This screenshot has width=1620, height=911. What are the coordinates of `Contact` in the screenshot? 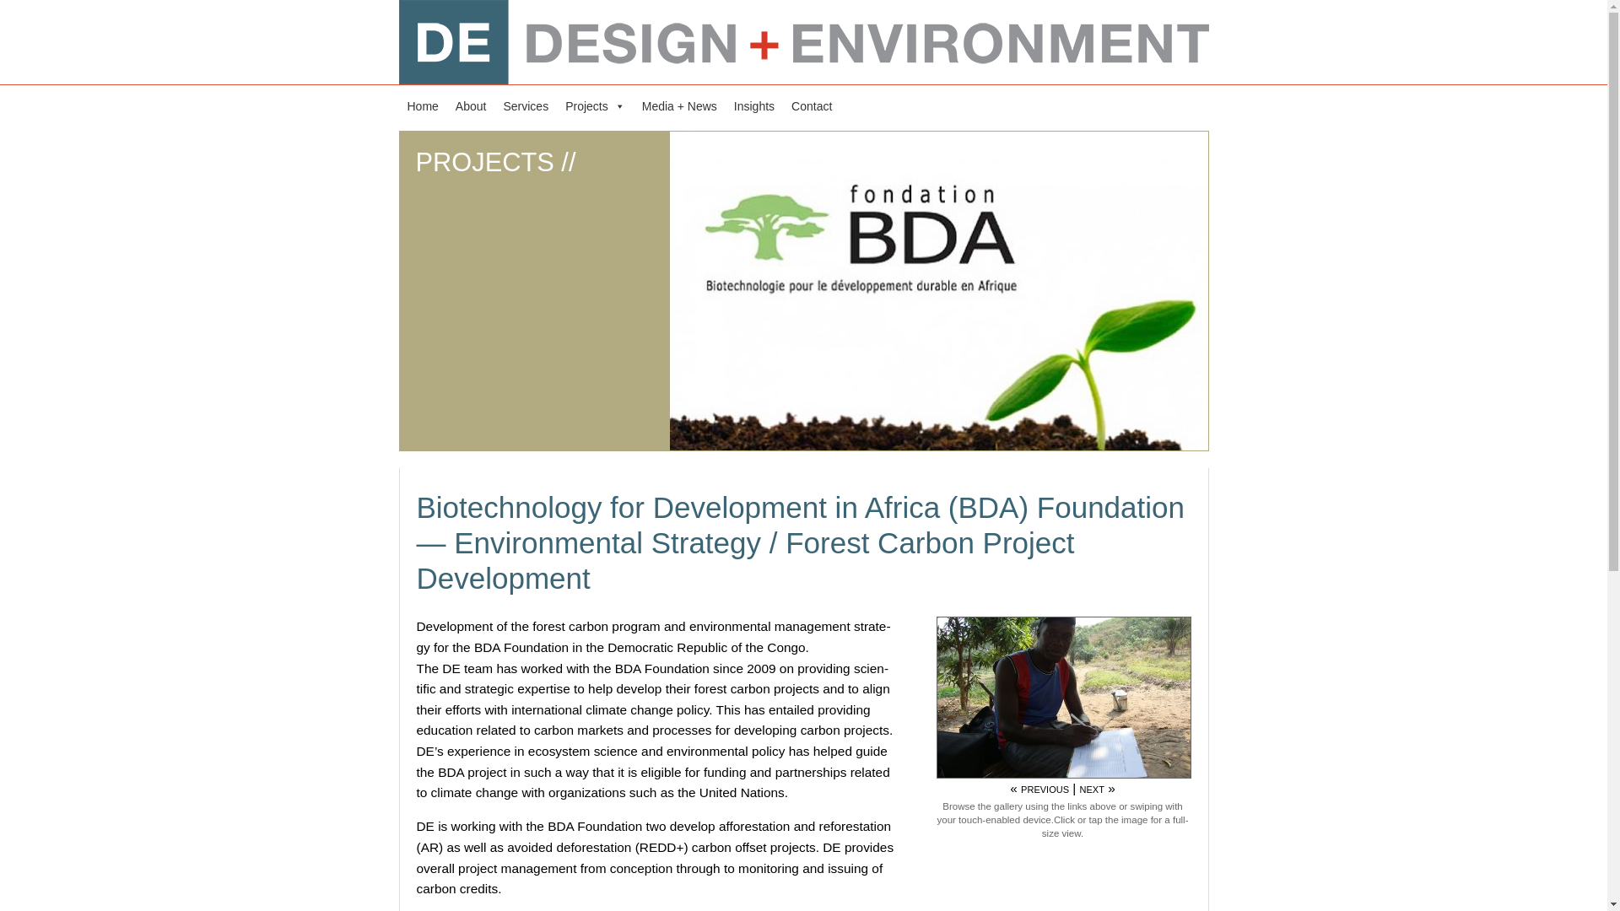 It's located at (812, 105).